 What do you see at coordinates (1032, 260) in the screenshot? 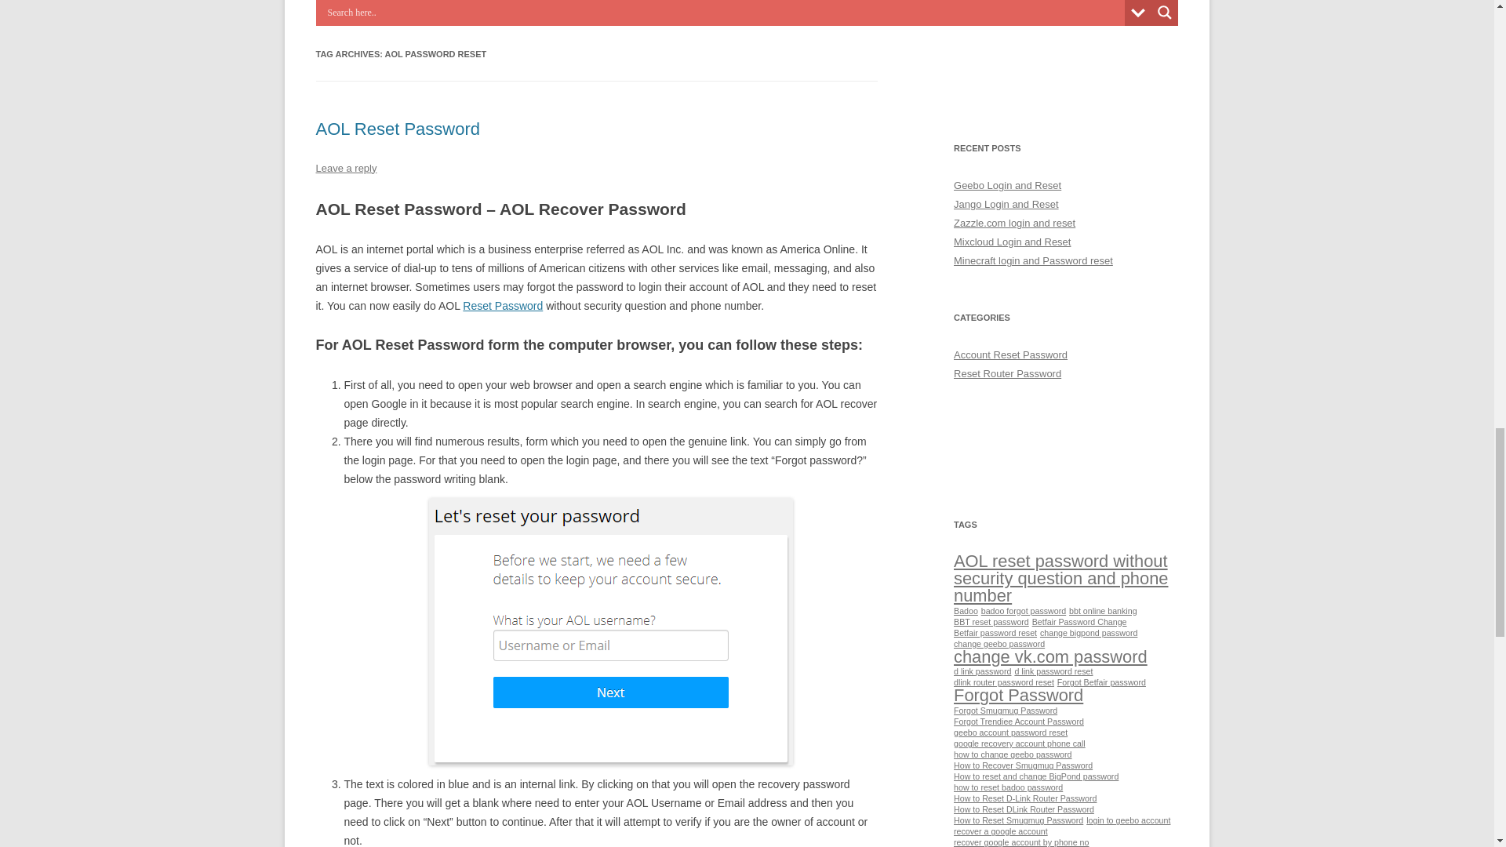
I see `Minecraft login and Password reset` at bounding box center [1032, 260].